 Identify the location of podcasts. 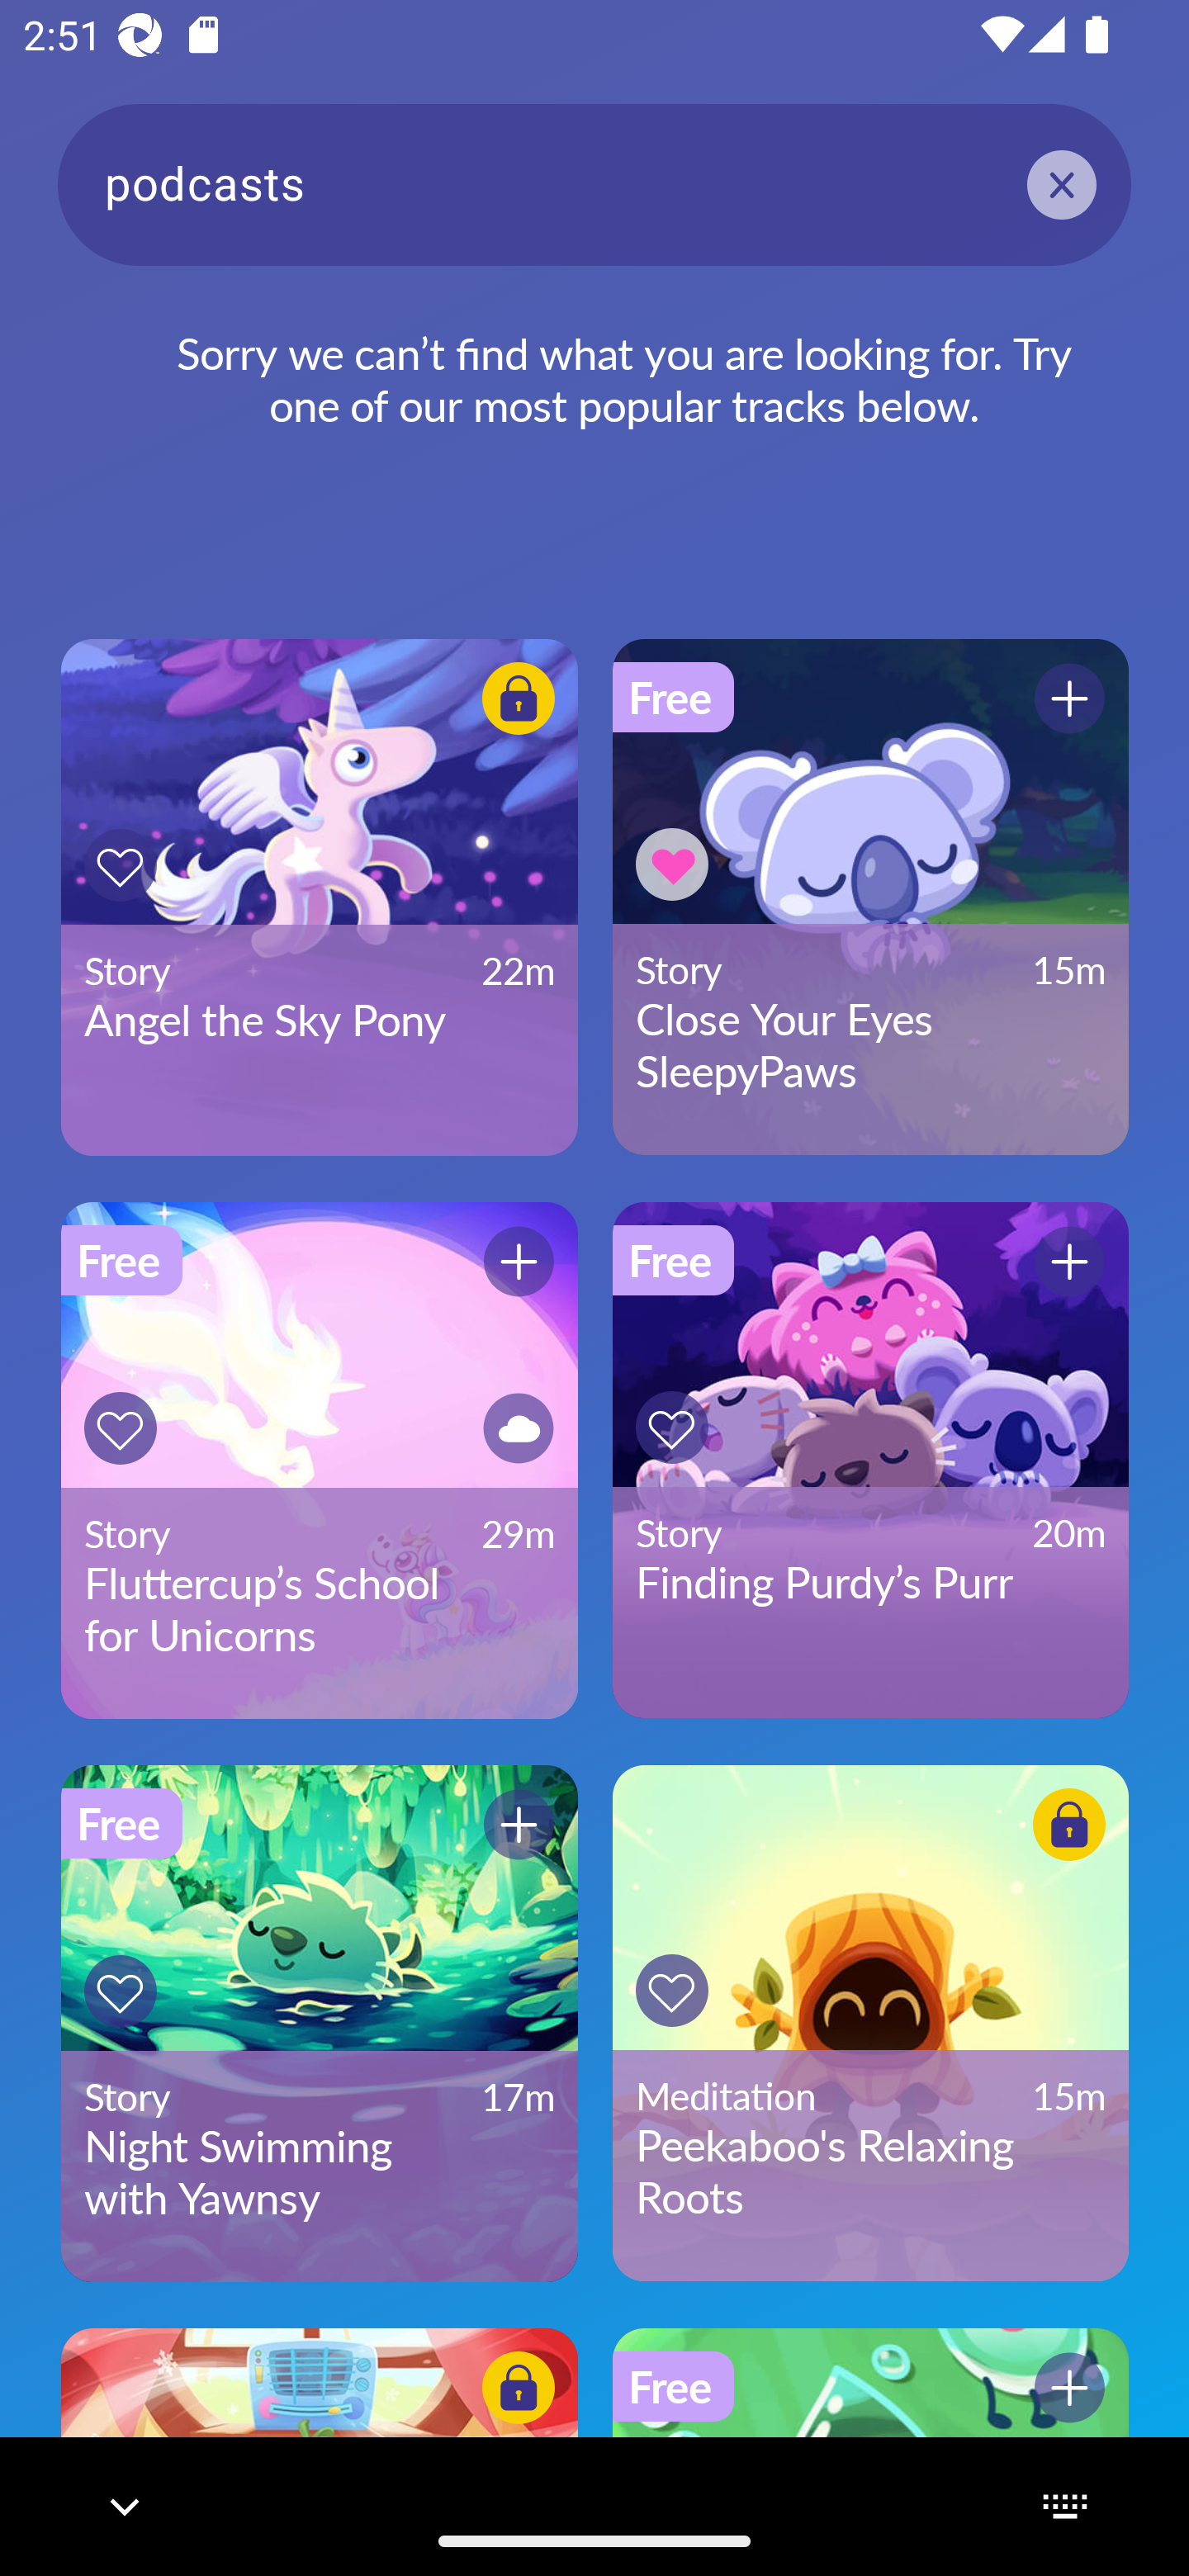
(594, 183).